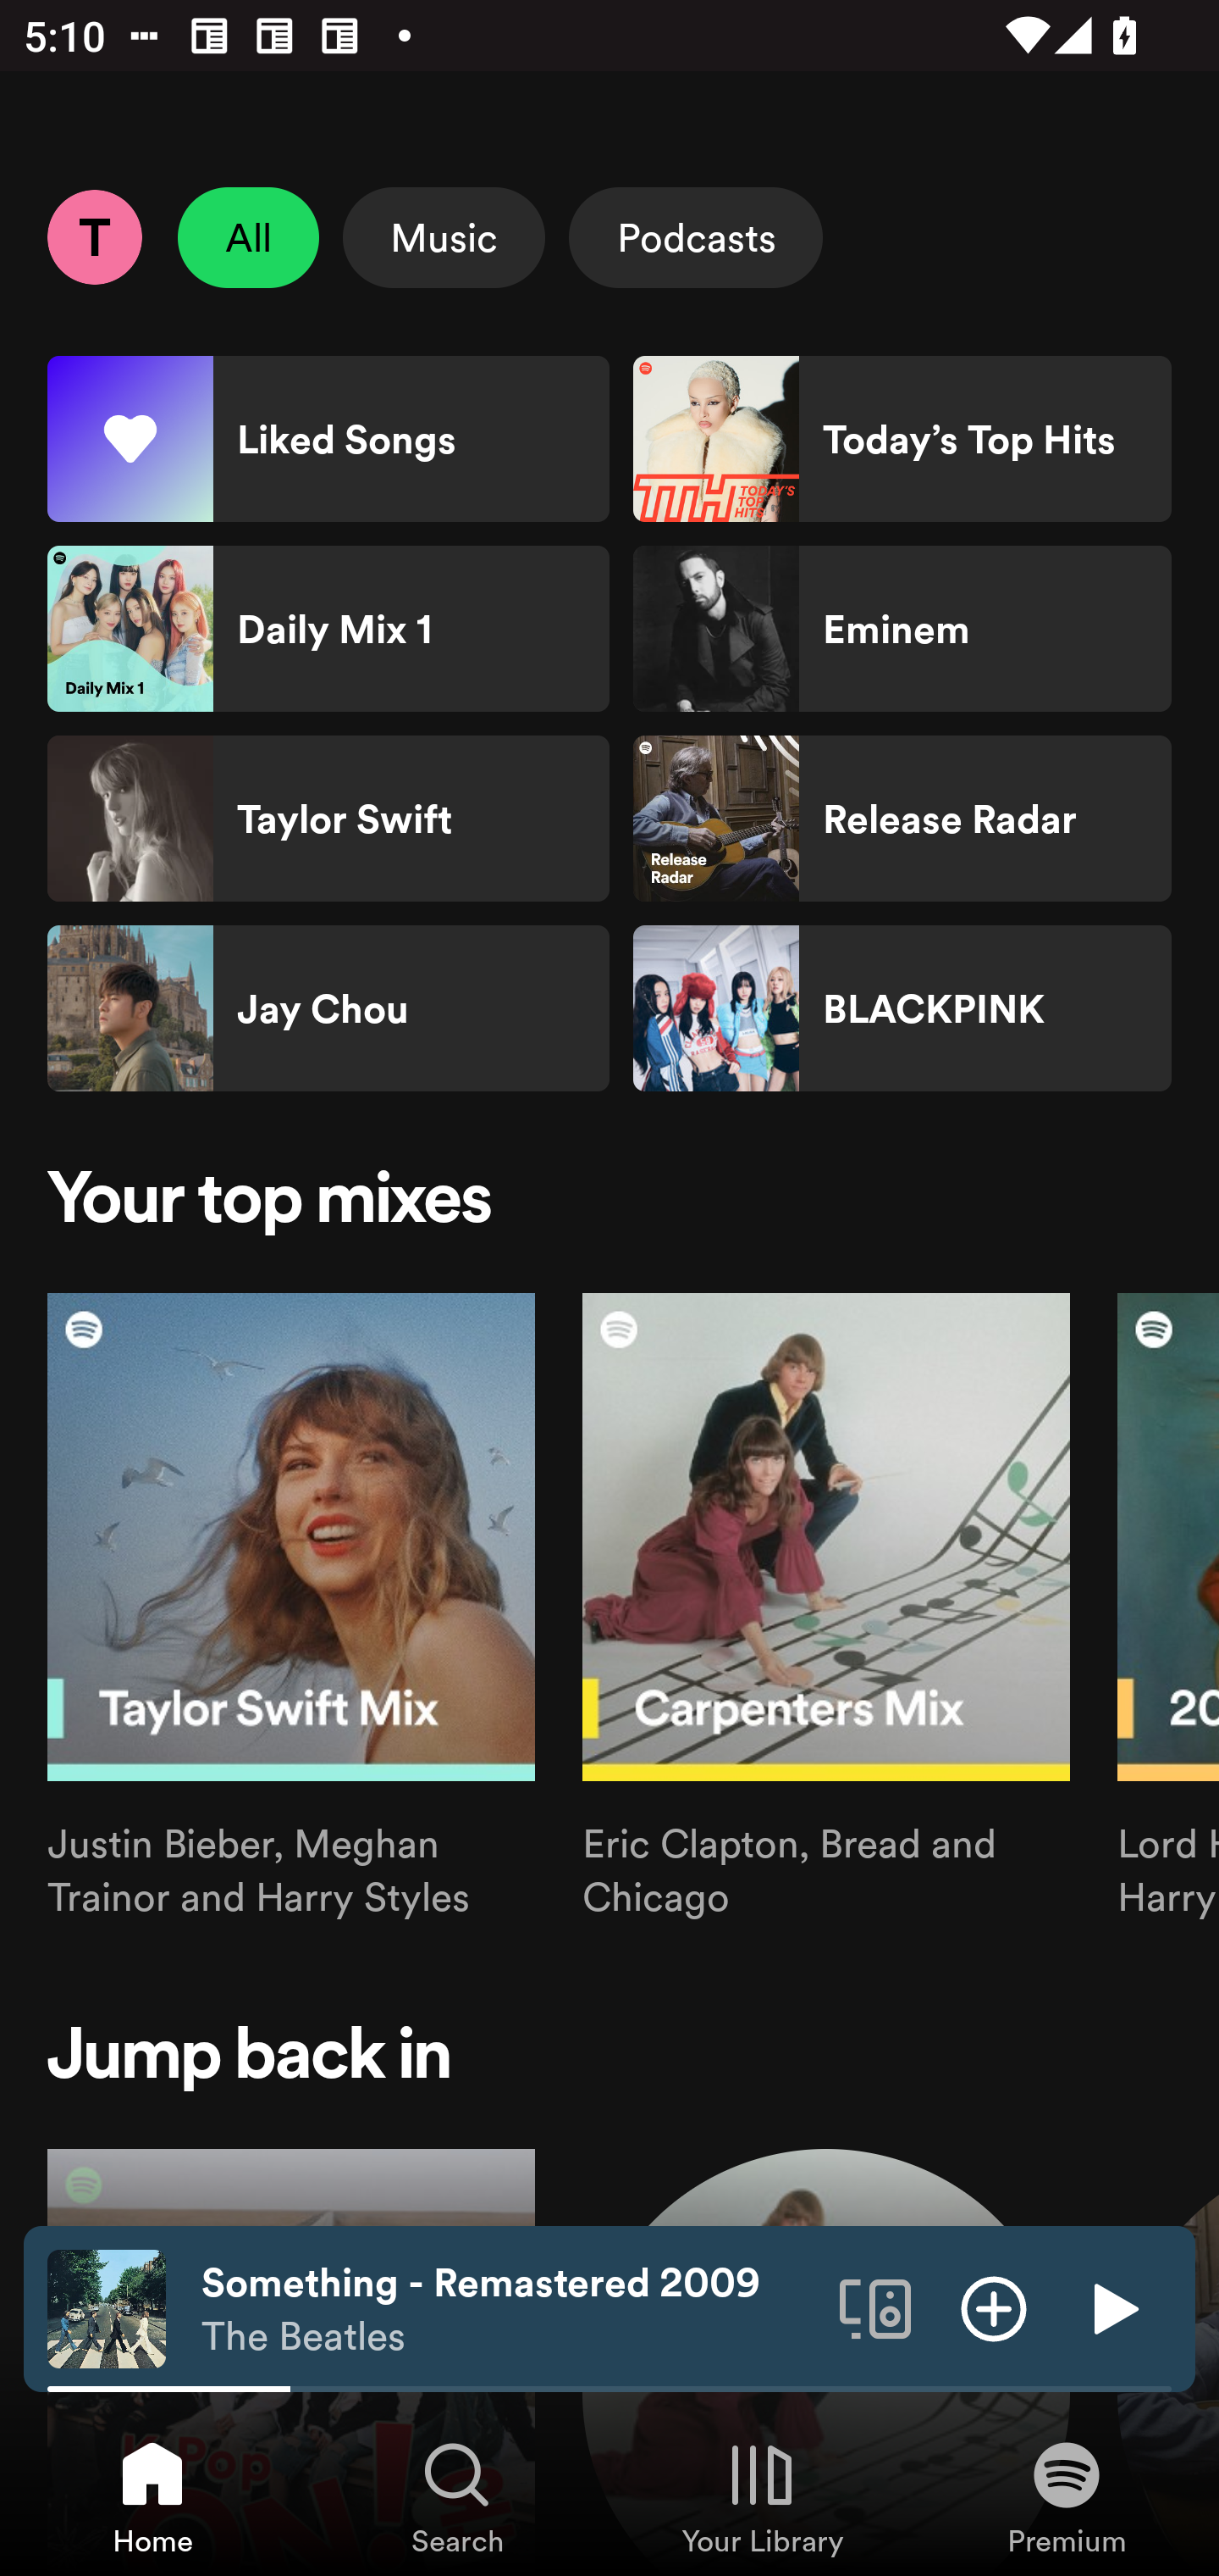 Image resolution: width=1219 pixels, height=2576 pixels. Describe the element at coordinates (902, 1008) in the screenshot. I see `BLACKPINK Shortcut BLACKPINK` at that location.